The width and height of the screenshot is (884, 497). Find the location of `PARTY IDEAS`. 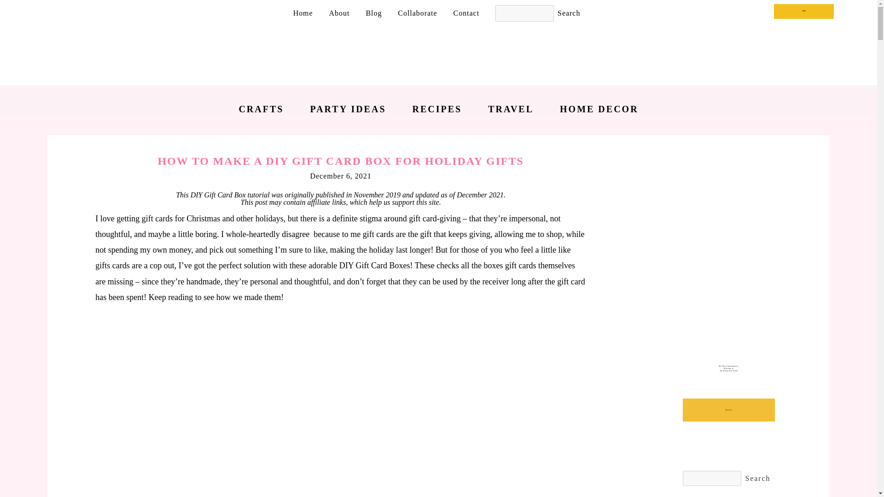

PARTY IDEAS is located at coordinates (348, 109).